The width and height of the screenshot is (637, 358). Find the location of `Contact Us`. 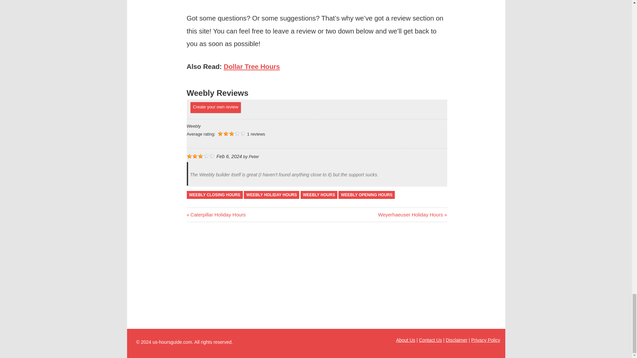

Contact Us is located at coordinates (216, 214).